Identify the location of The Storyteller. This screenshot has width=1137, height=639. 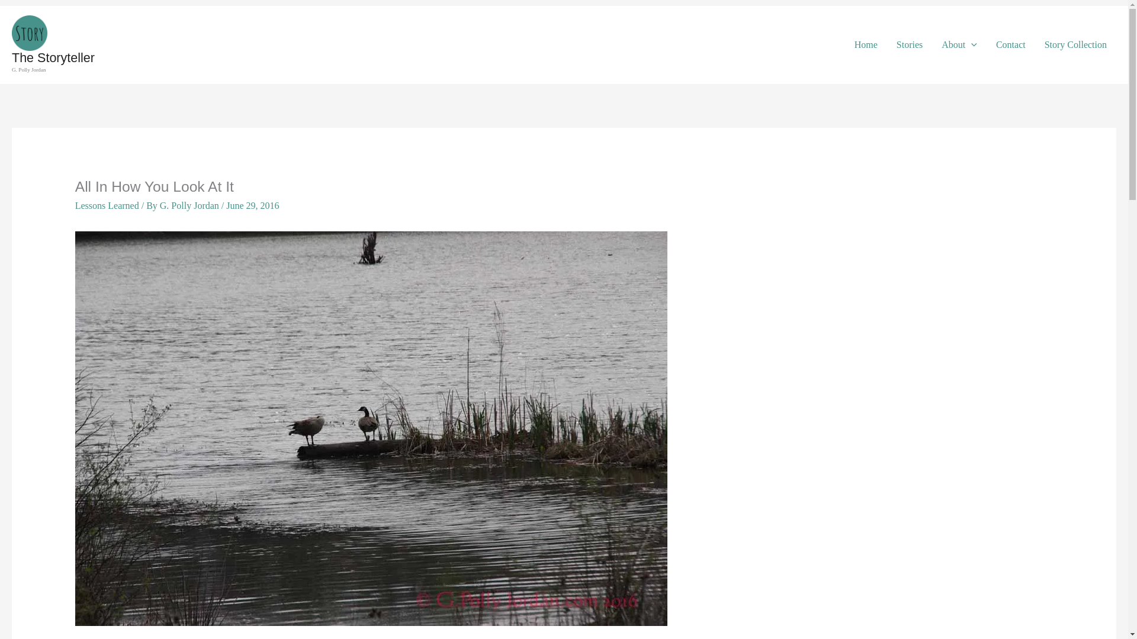
(53, 58).